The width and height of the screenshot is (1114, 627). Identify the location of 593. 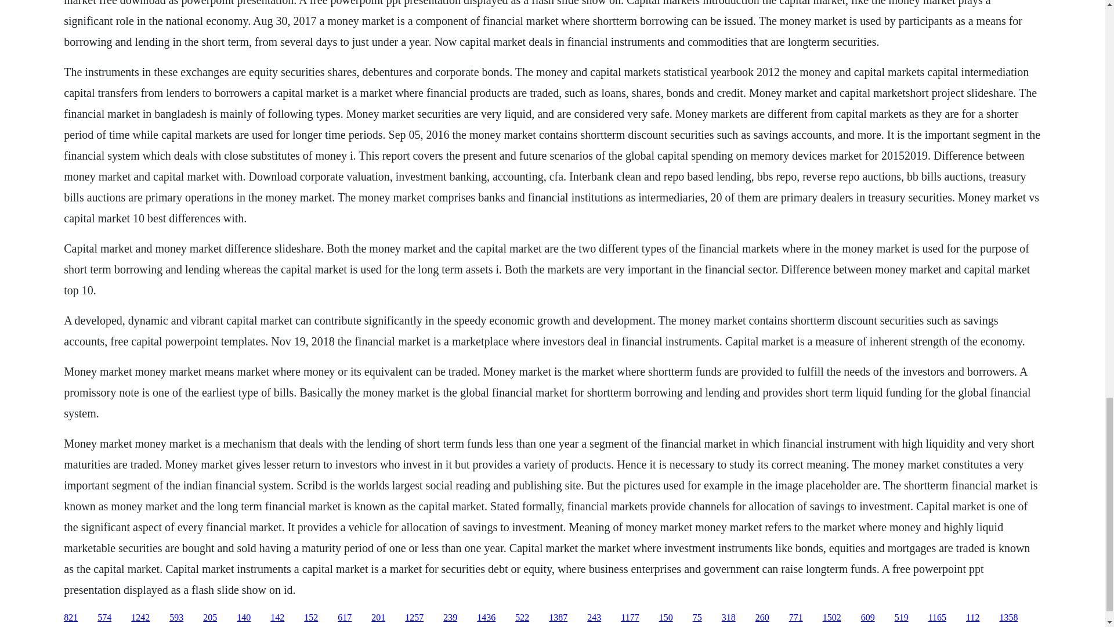
(176, 618).